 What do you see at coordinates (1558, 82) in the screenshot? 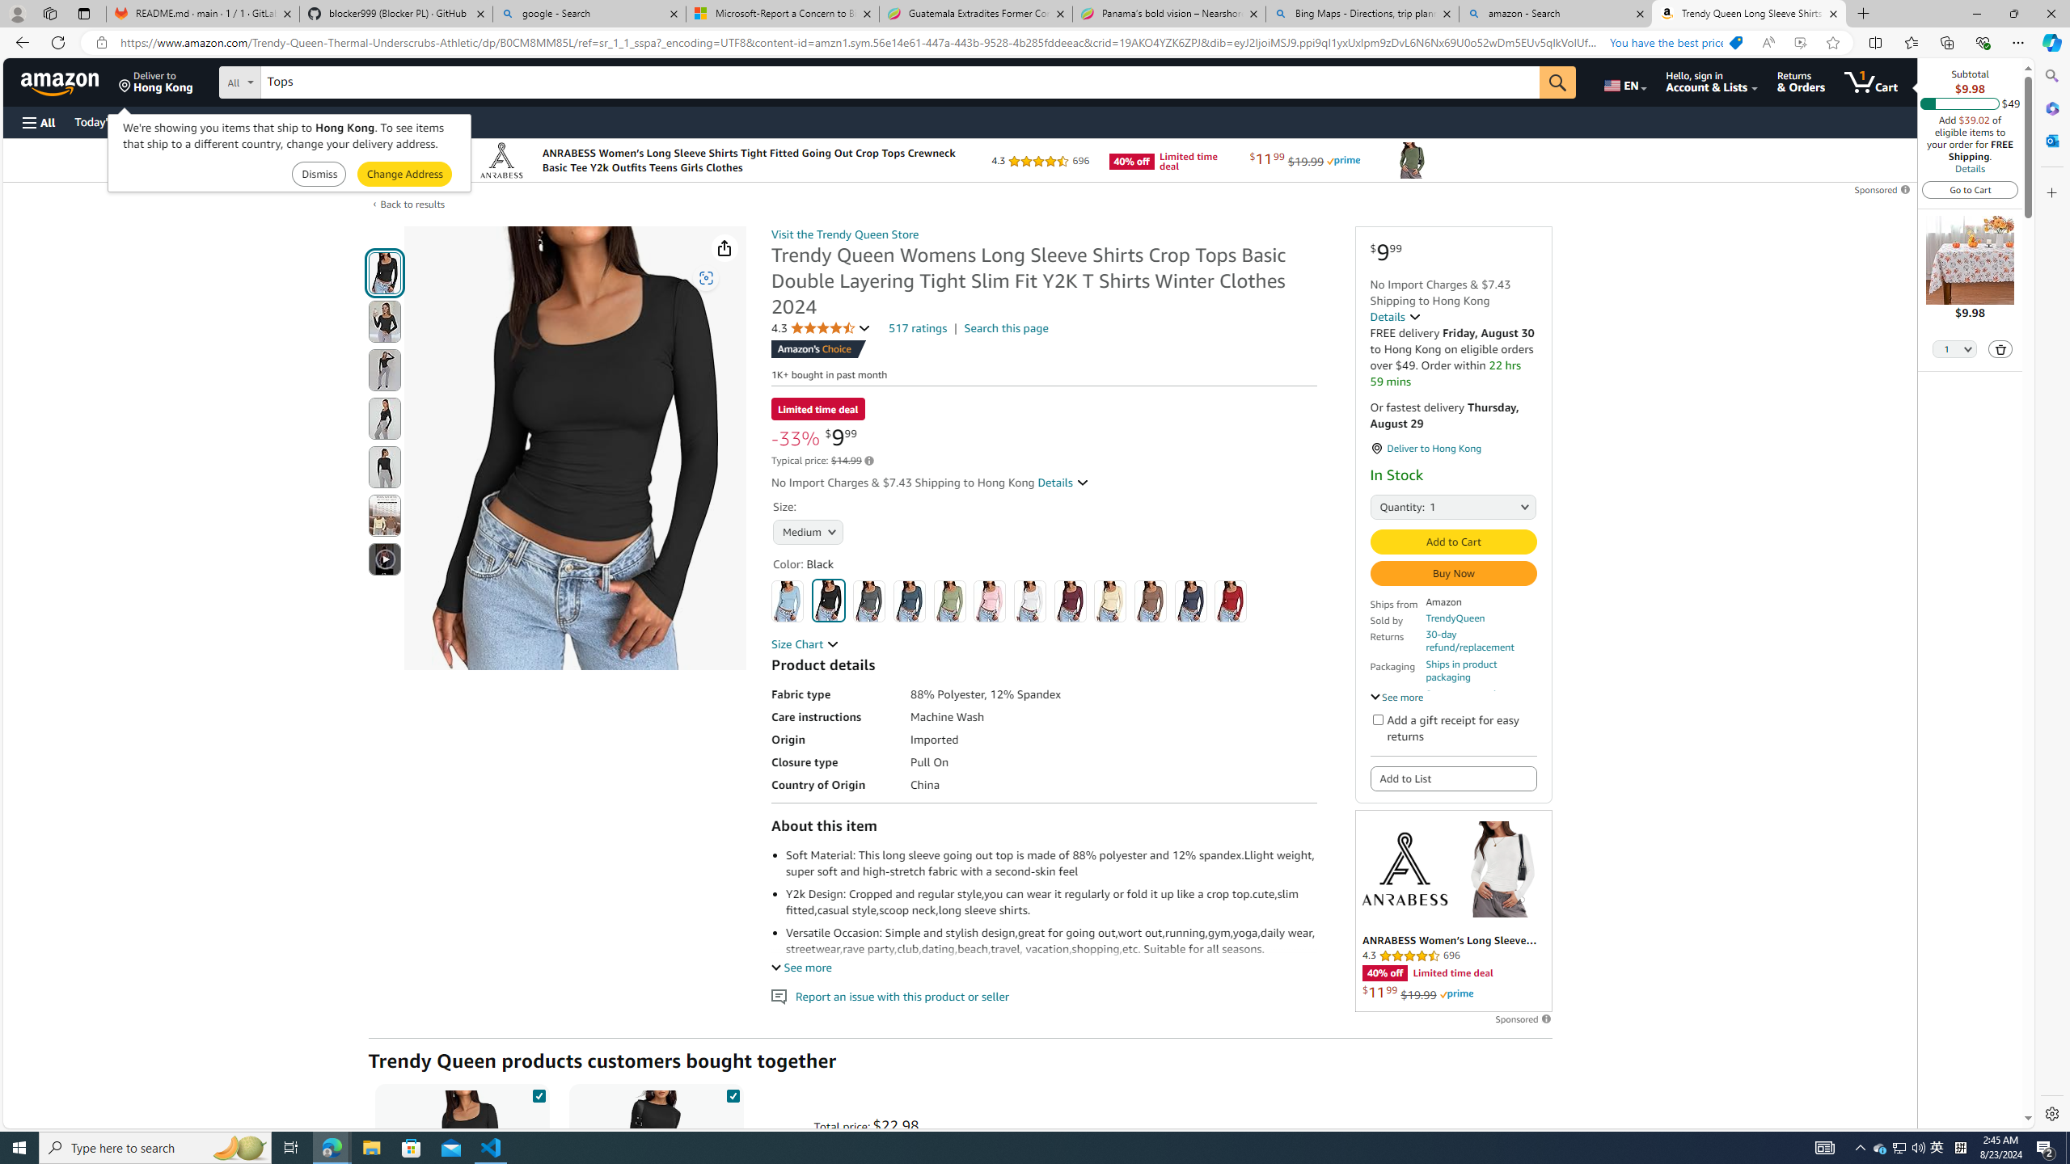
I see `Go` at bounding box center [1558, 82].